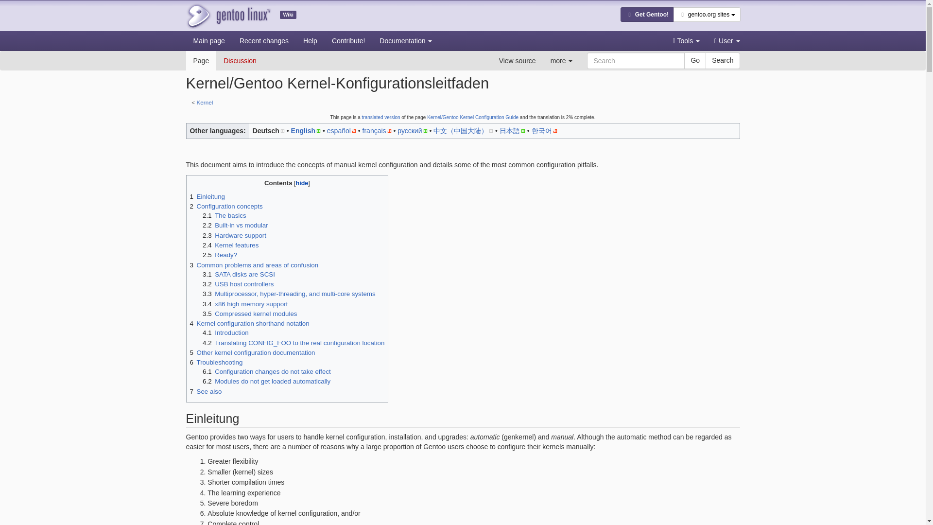 The image size is (933, 525). I want to click on User, so click(727, 40).